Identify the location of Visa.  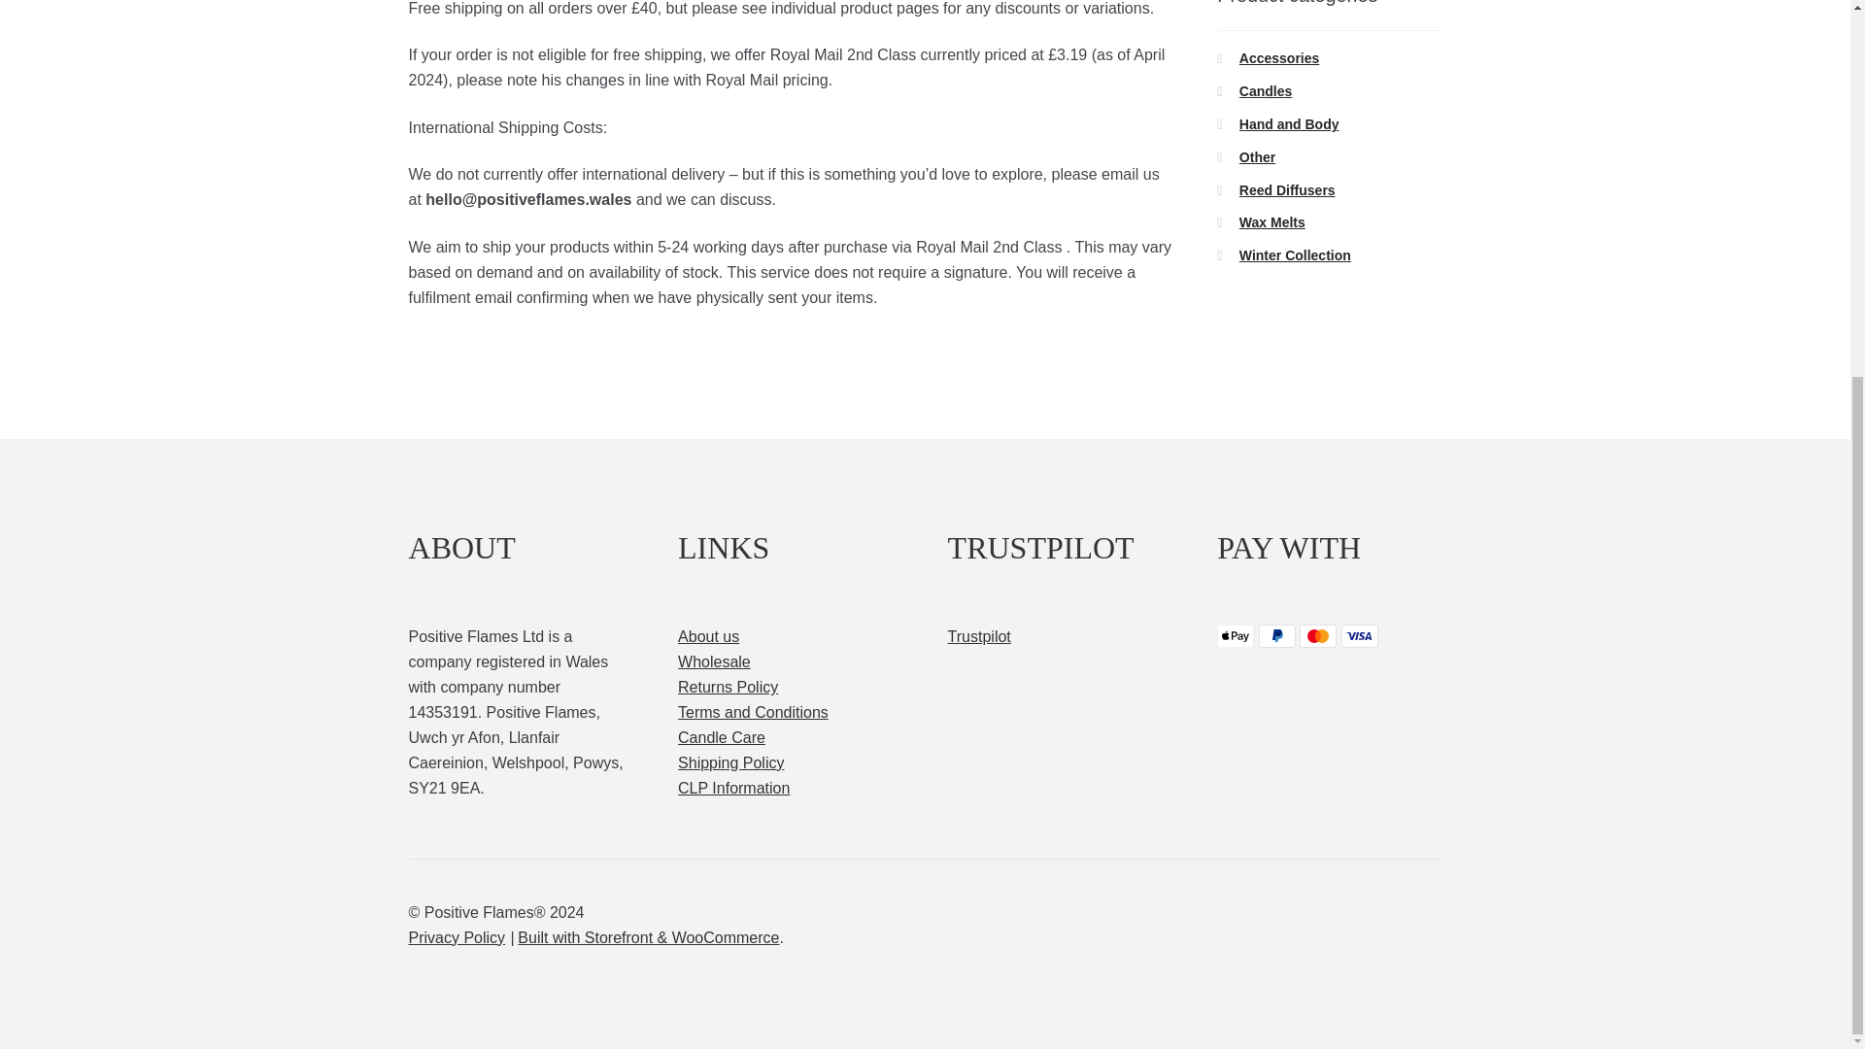
(1359, 635).